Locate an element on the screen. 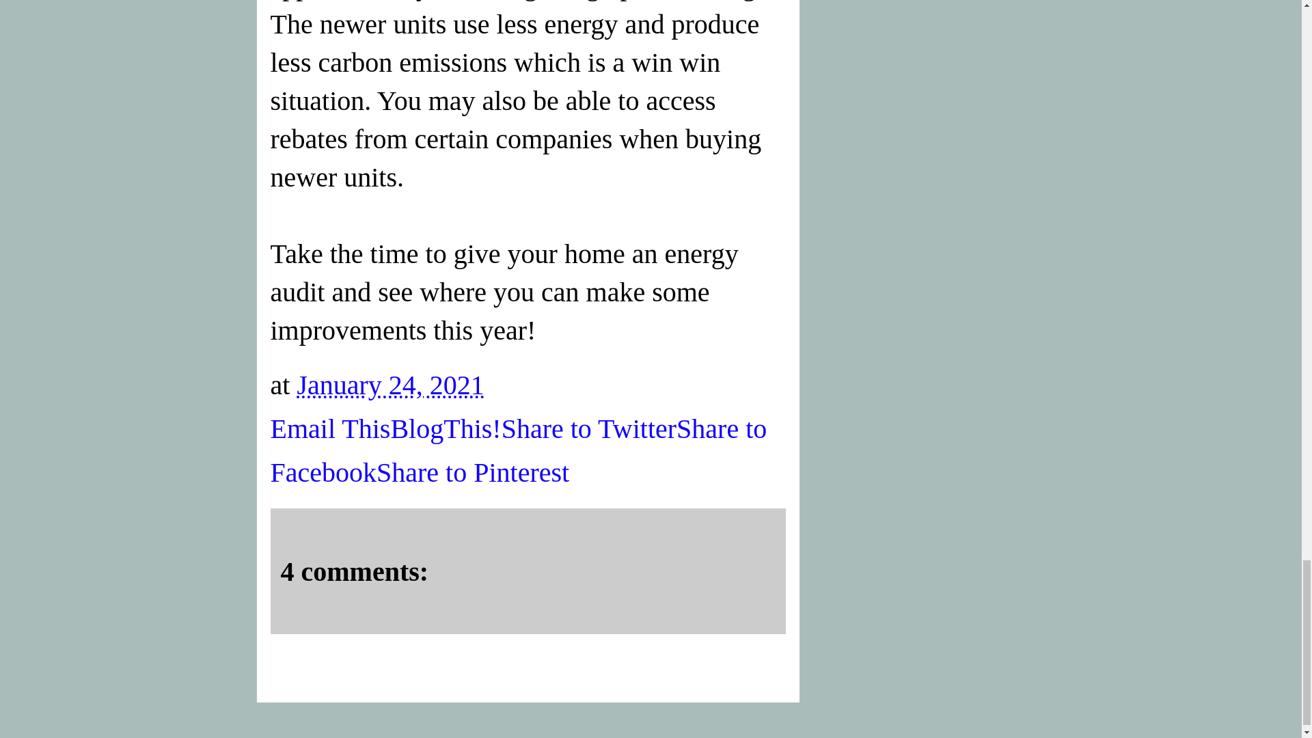 This screenshot has height=738, width=1312. Share to Pinterest is located at coordinates (473, 471).